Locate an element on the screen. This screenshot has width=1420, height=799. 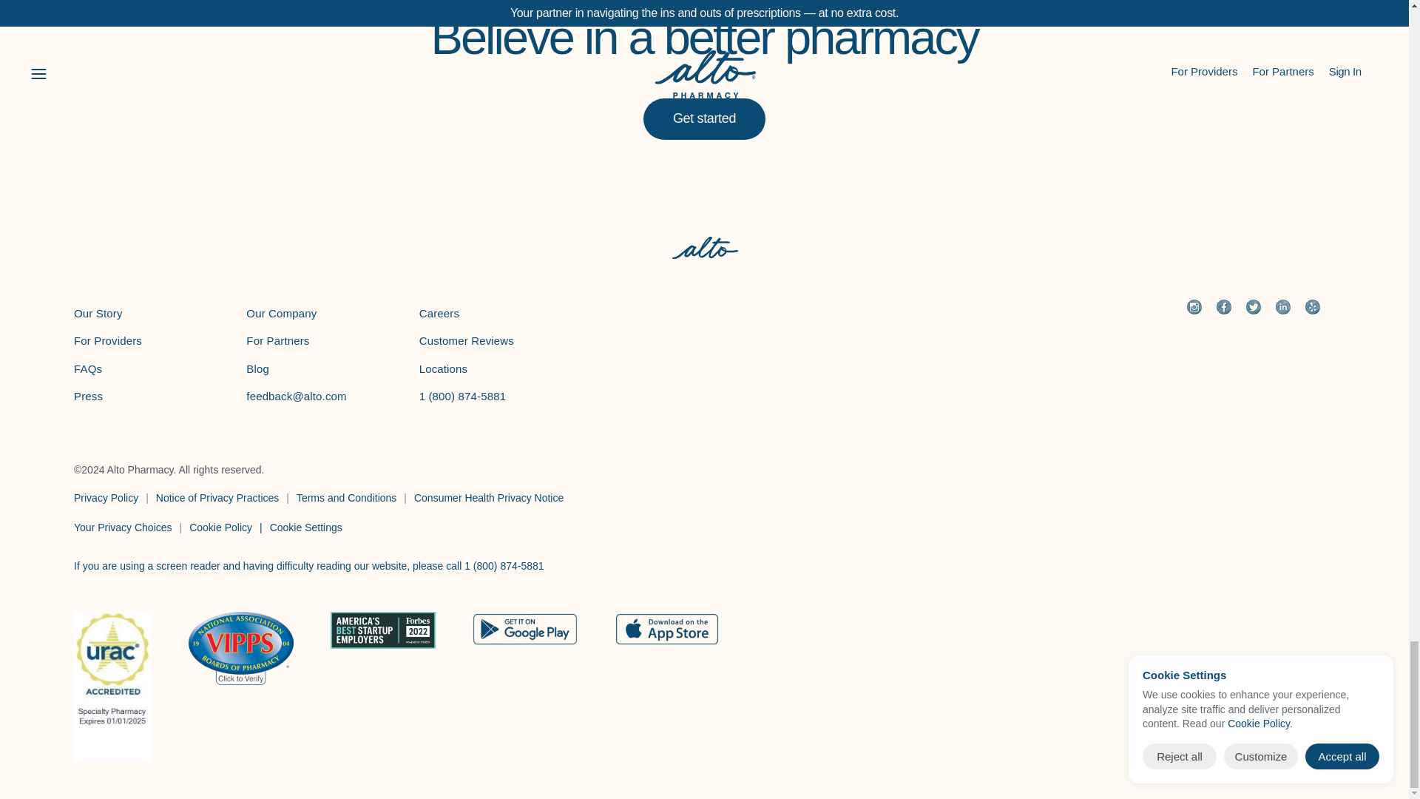
Press is located at coordinates (87, 397).